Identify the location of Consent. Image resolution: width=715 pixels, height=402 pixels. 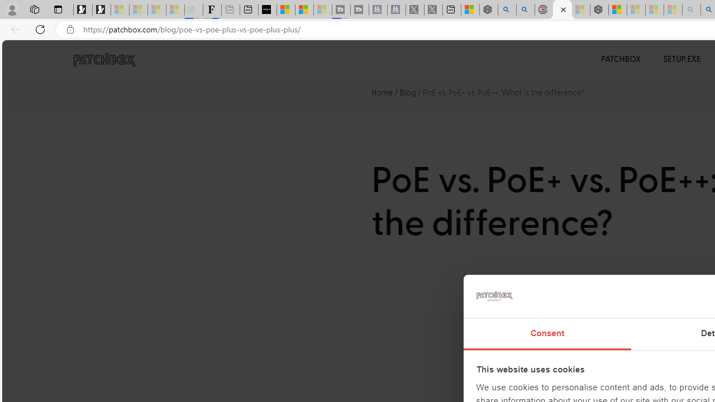
(547, 334).